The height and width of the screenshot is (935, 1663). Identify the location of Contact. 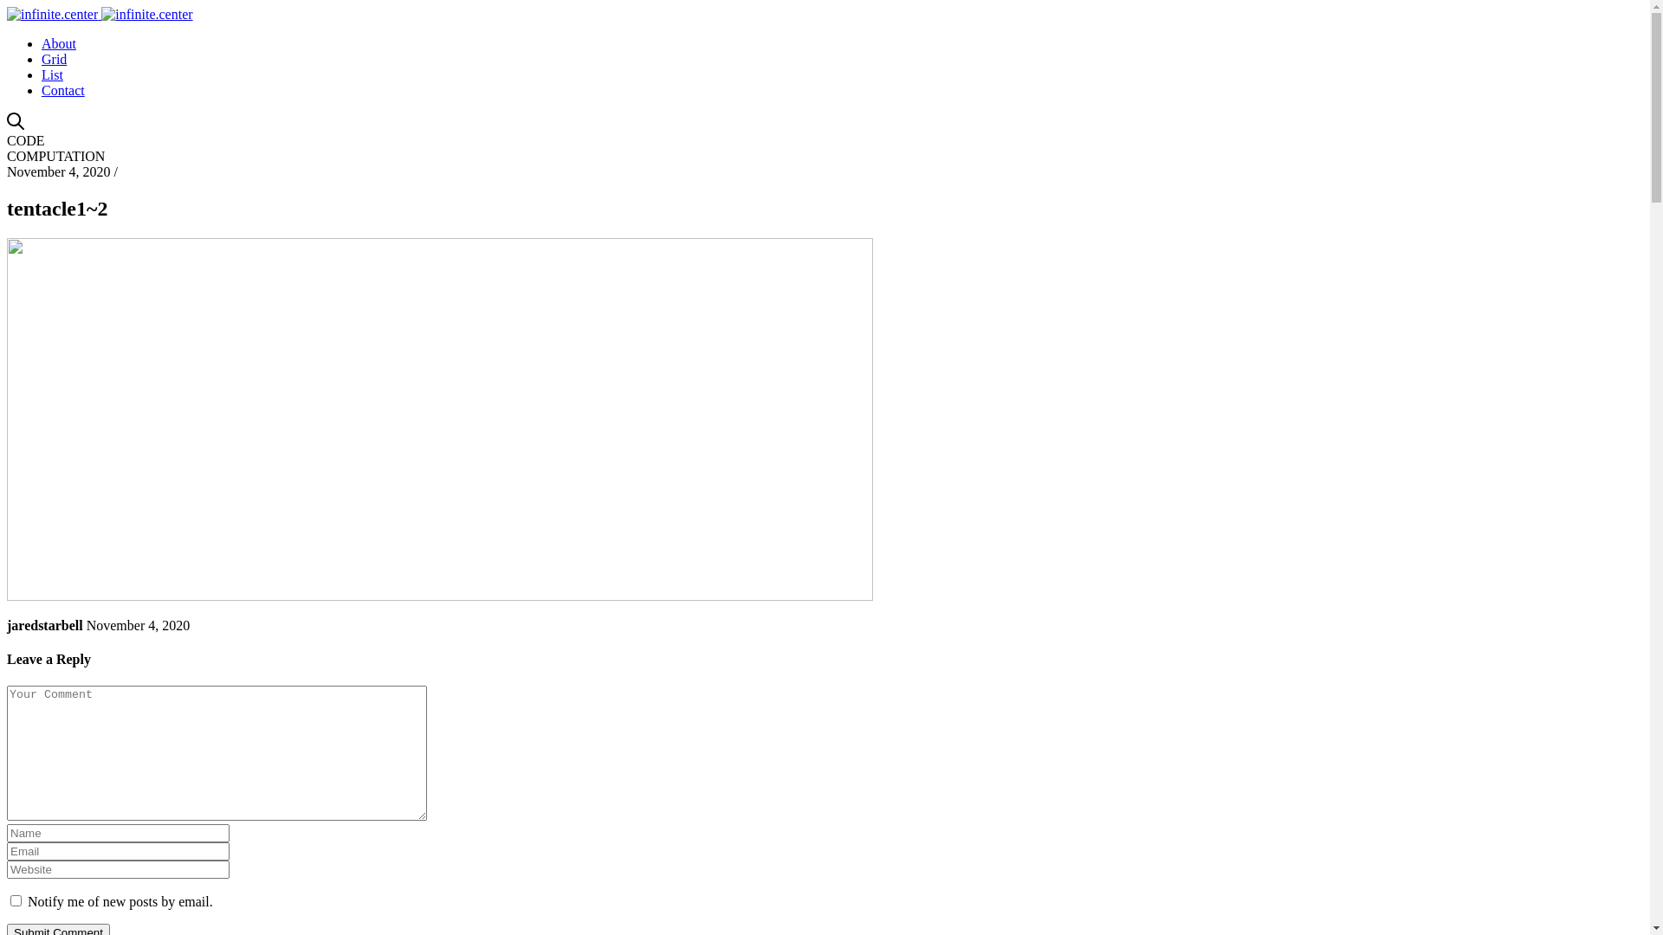
(63, 90).